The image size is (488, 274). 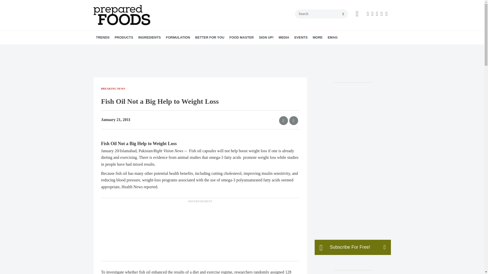 I want to click on Search, so click(x=321, y=14).